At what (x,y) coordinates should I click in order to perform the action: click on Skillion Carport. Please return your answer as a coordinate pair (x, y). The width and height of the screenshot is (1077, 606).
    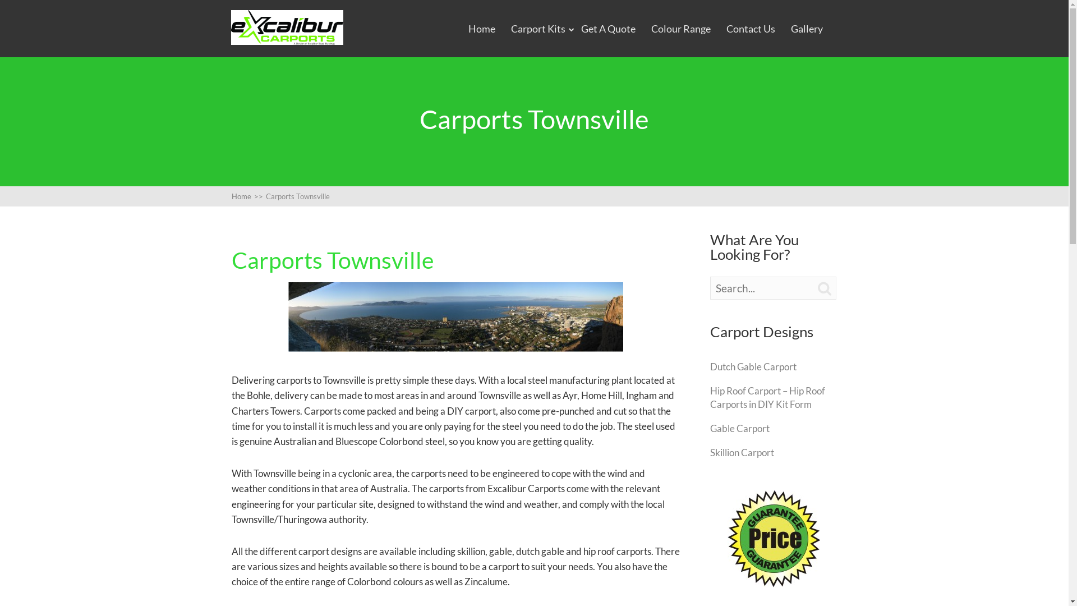
    Looking at the image, I should click on (742, 452).